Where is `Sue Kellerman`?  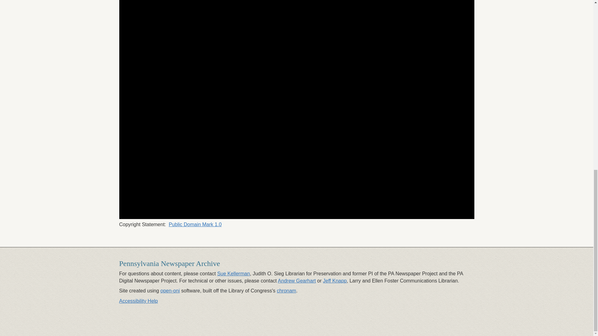
Sue Kellerman is located at coordinates (233, 273).